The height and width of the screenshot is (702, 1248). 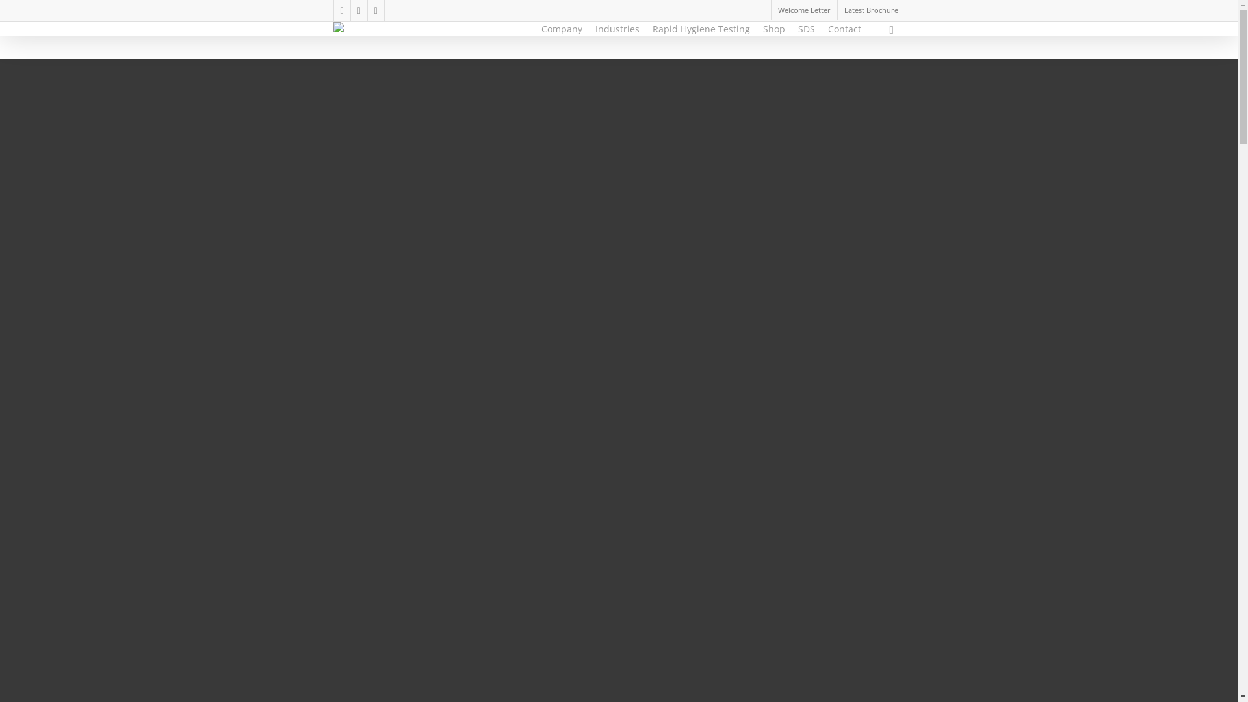 I want to click on Company, so click(x=562, y=29).